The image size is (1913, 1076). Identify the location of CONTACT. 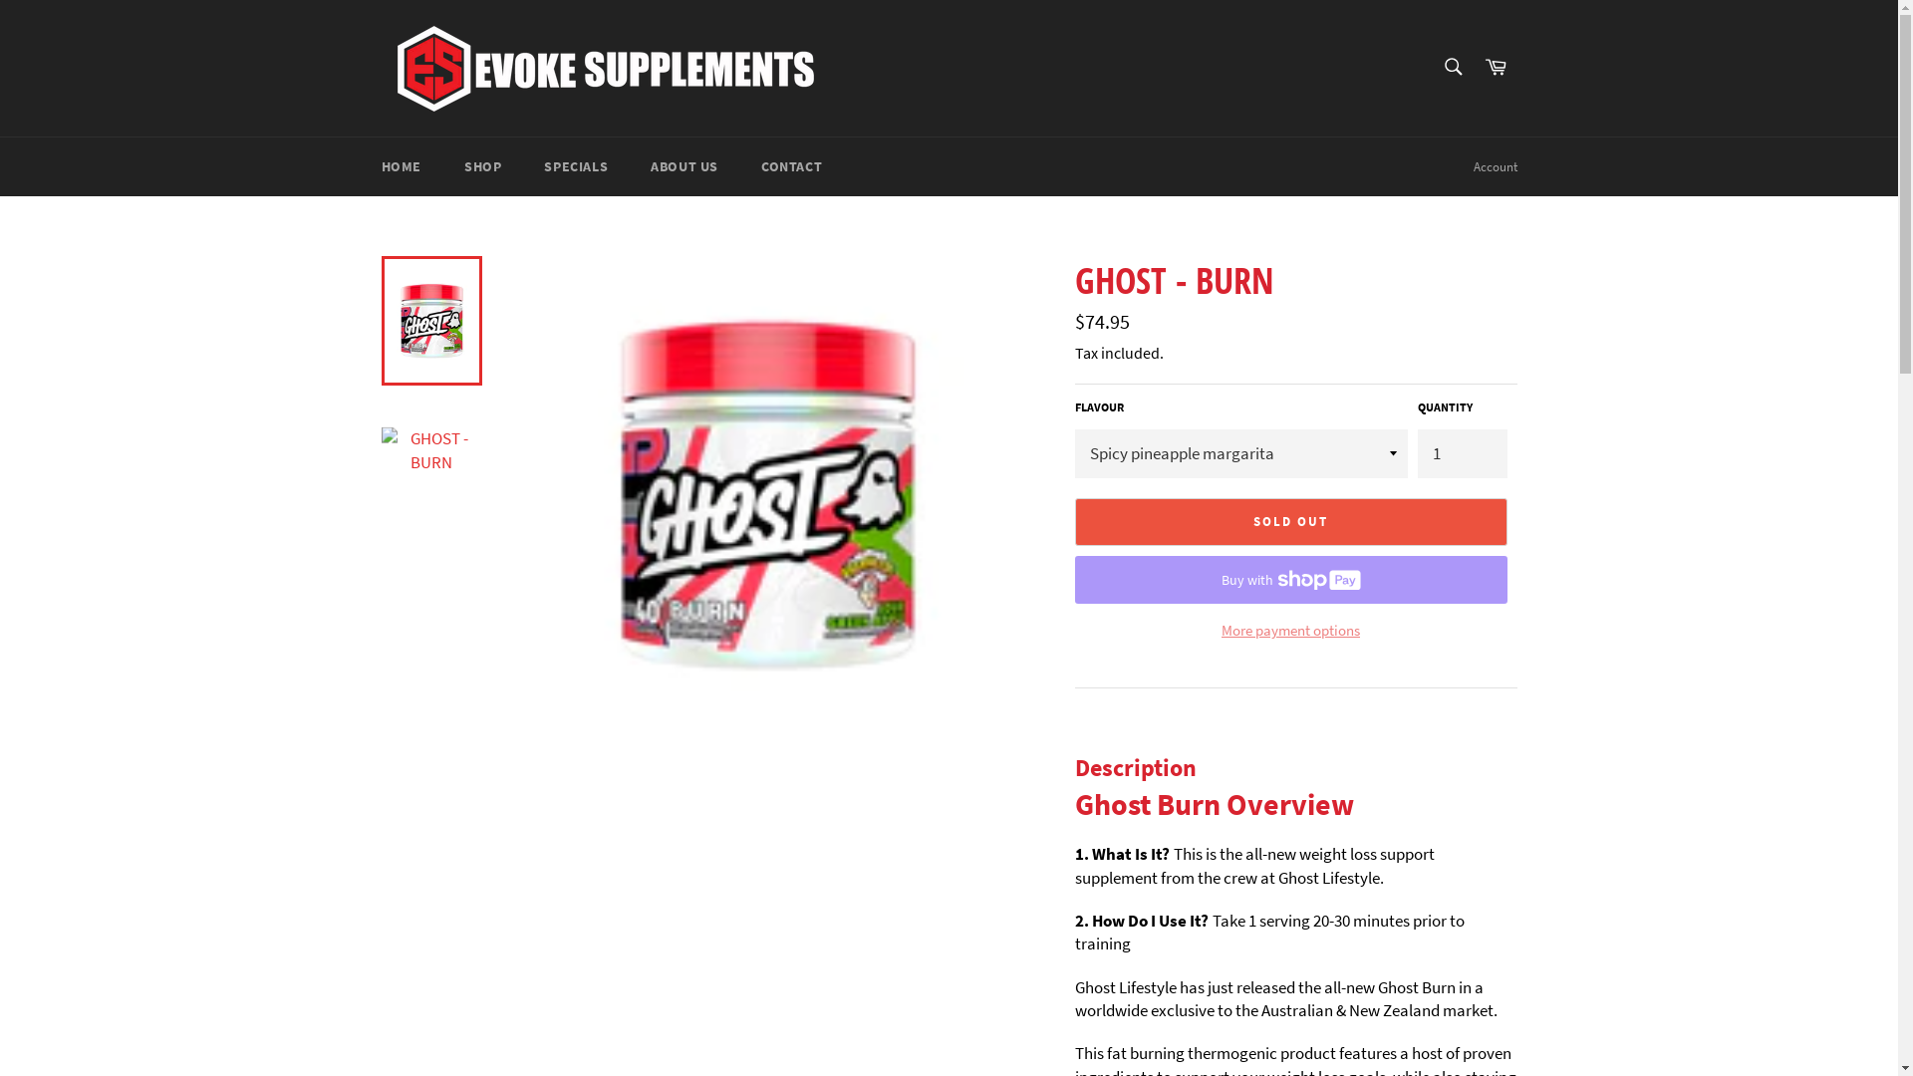
(791, 167).